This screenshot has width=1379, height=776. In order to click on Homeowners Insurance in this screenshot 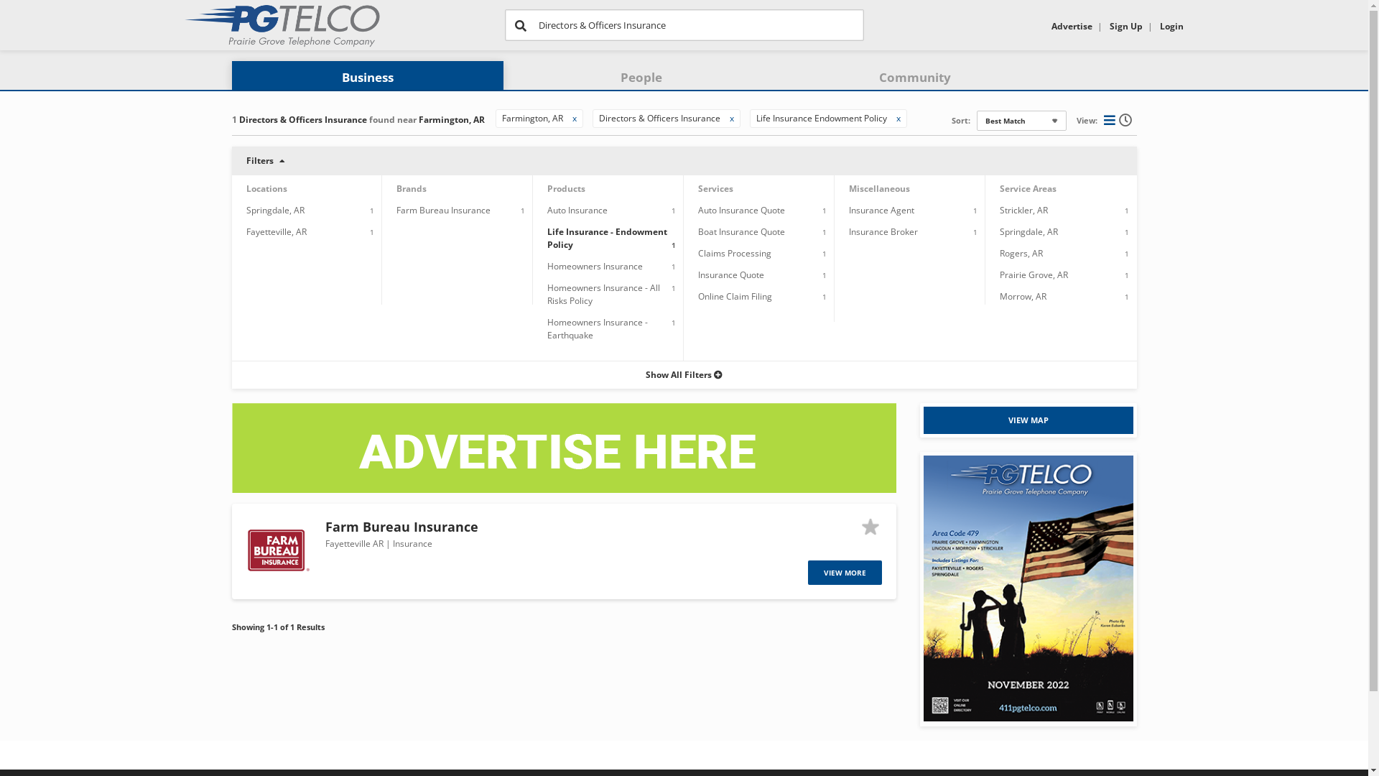, I will do `click(595, 266)`.